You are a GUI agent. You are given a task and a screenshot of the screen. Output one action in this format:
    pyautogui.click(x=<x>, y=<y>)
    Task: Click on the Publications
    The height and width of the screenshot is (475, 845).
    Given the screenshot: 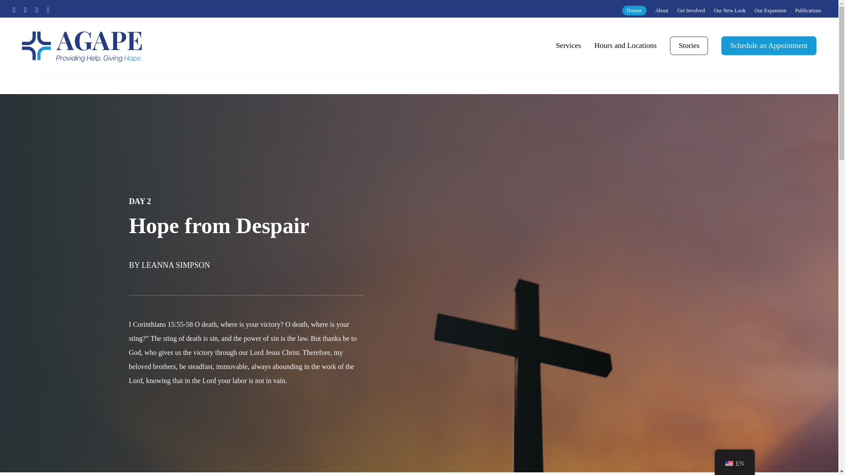 What is the action you would take?
    pyautogui.click(x=808, y=10)
    